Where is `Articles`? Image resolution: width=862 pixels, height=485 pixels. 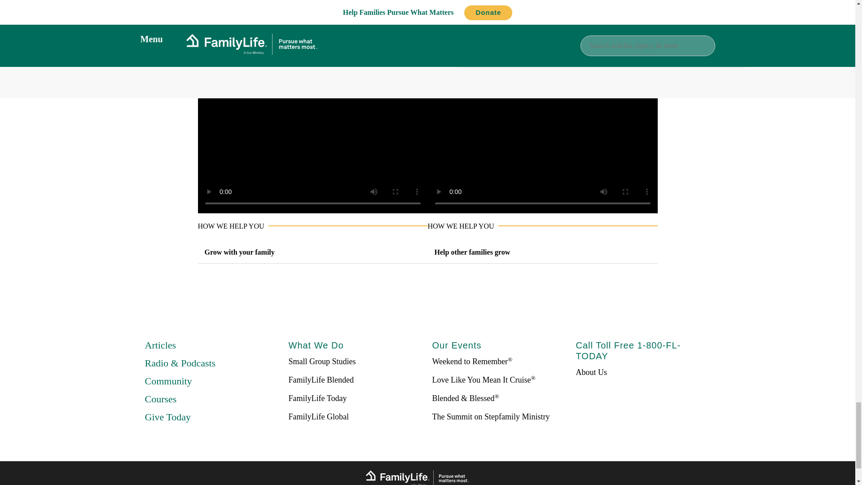
Articles is located at coordinates (160, 345).